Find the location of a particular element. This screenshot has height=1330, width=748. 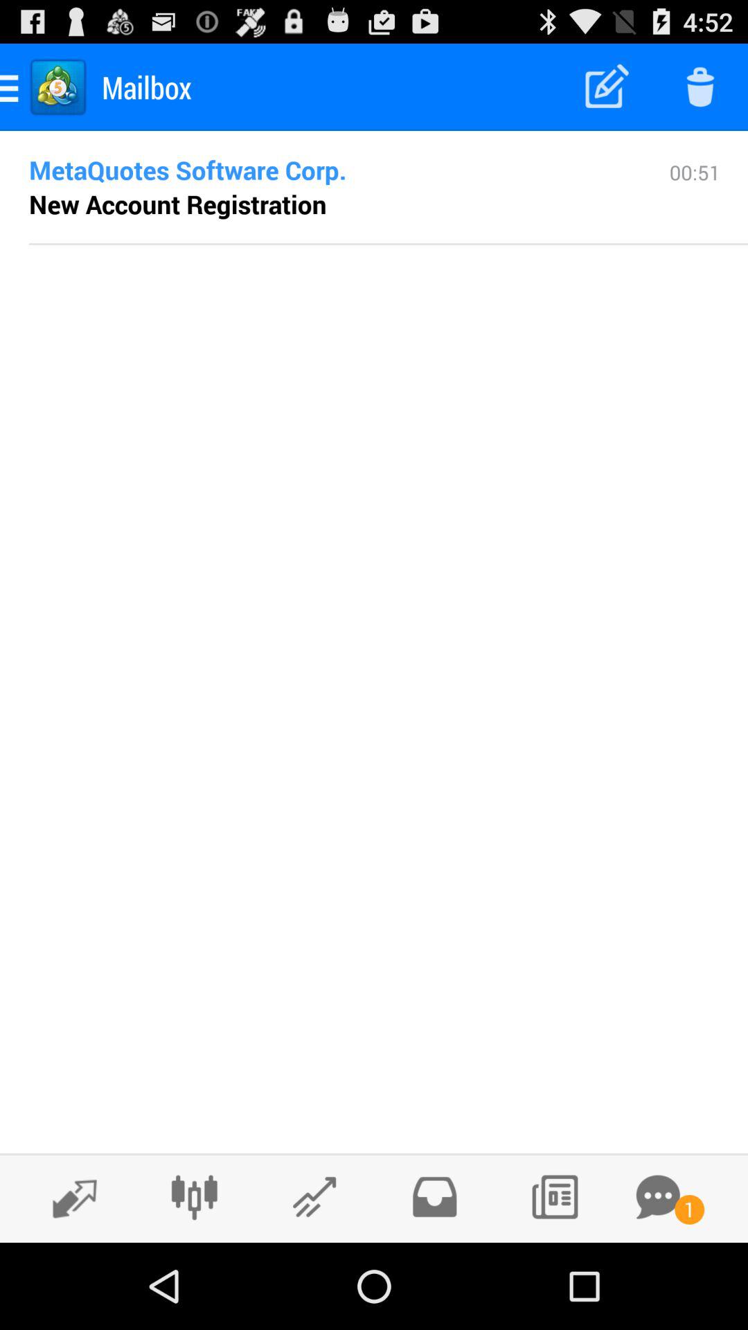

tap item below metaquotes software corp. icon is located at coordinates (177, 204).